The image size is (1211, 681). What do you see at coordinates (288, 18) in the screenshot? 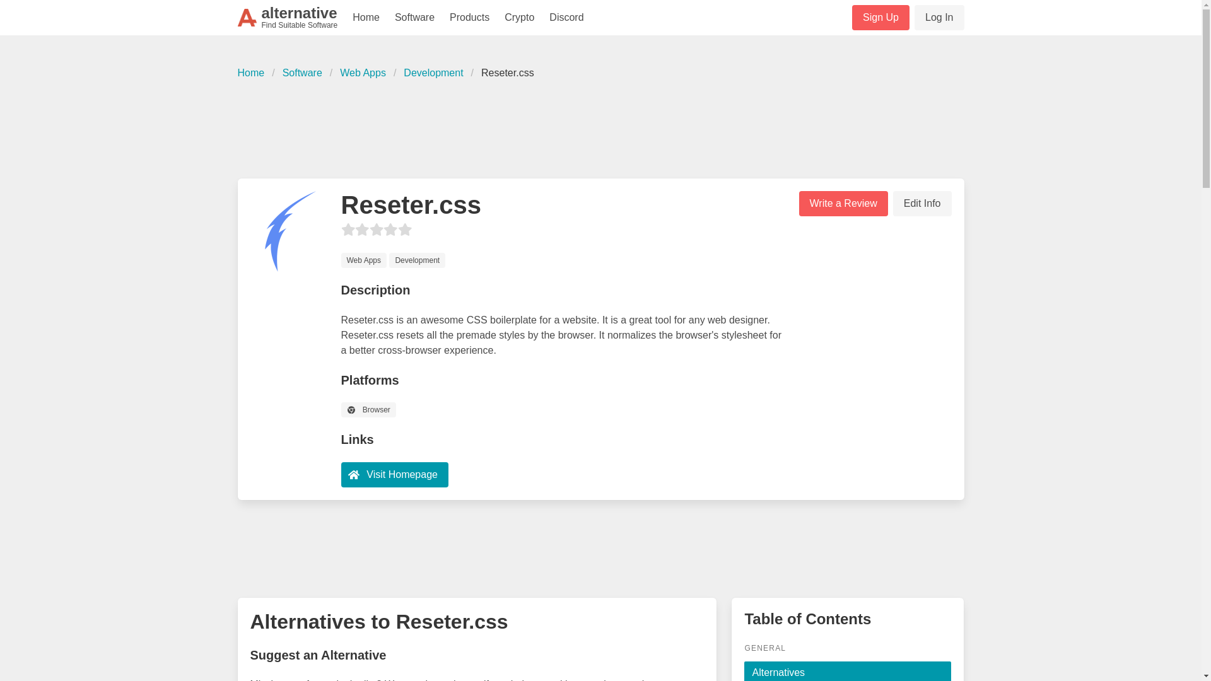
I see `Development` at bounding box center [288, 18].